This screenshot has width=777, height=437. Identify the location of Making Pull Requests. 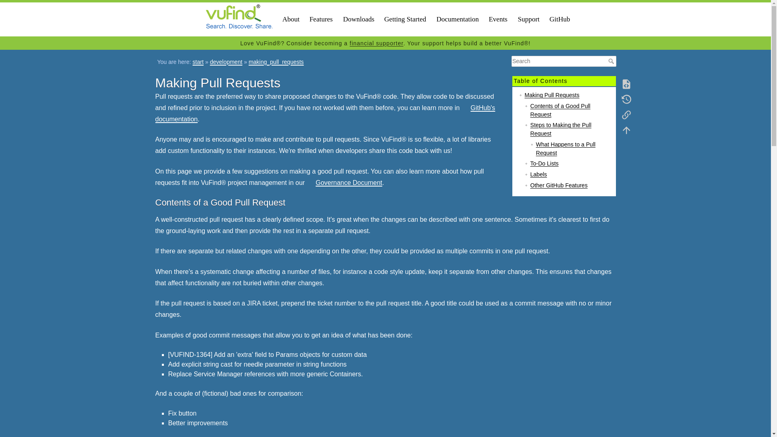
(552, 95).